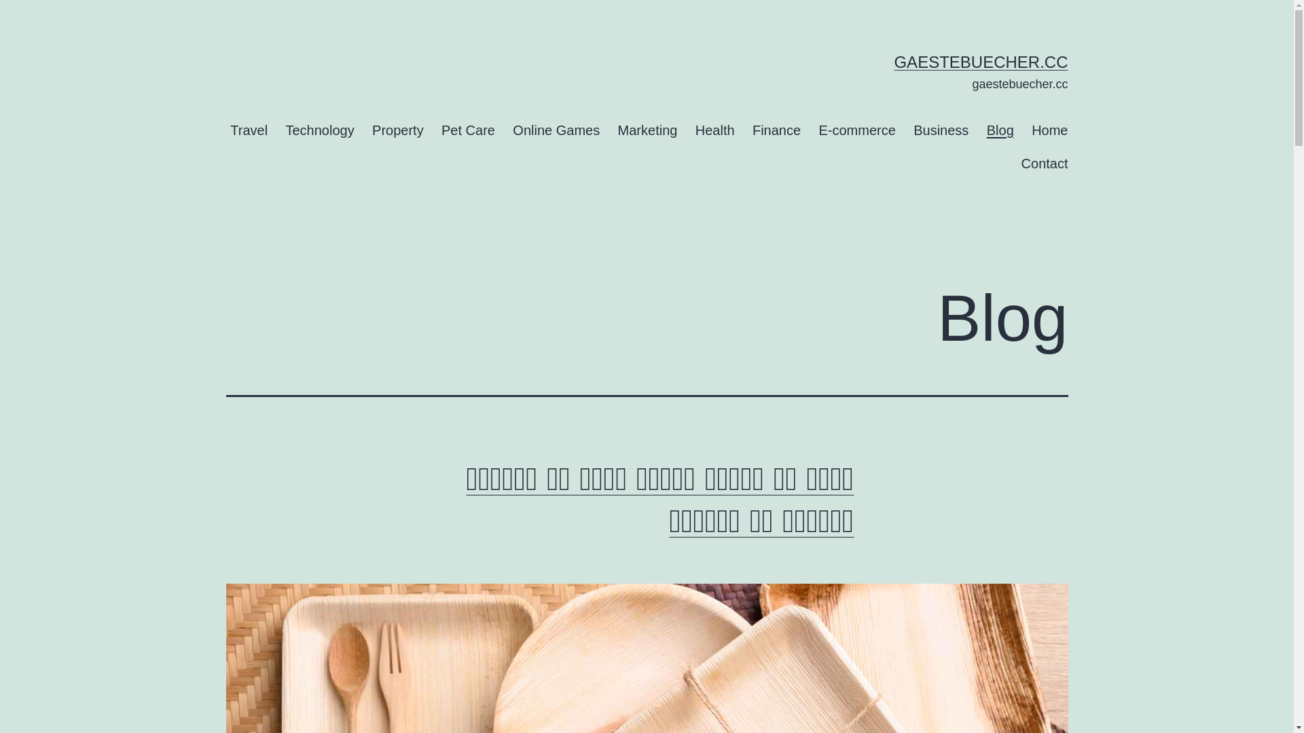 Image resolution: width=1304 pixels, height=733 pixels. What do you see at coordinates (715, 130) in the screenshot?
I see `Health` at bounding box center [715, 130].